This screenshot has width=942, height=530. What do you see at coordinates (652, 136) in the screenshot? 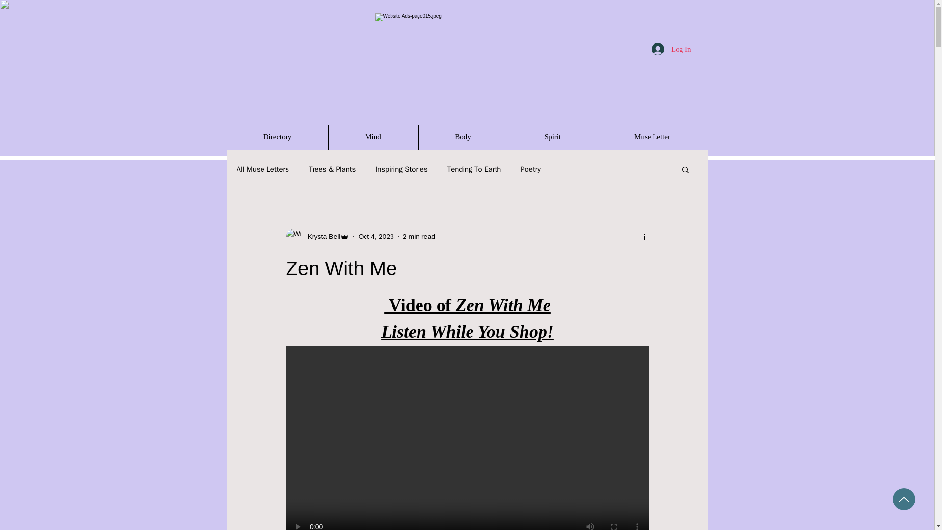
I see `Muse Letter` at bounding box center [652, 136].